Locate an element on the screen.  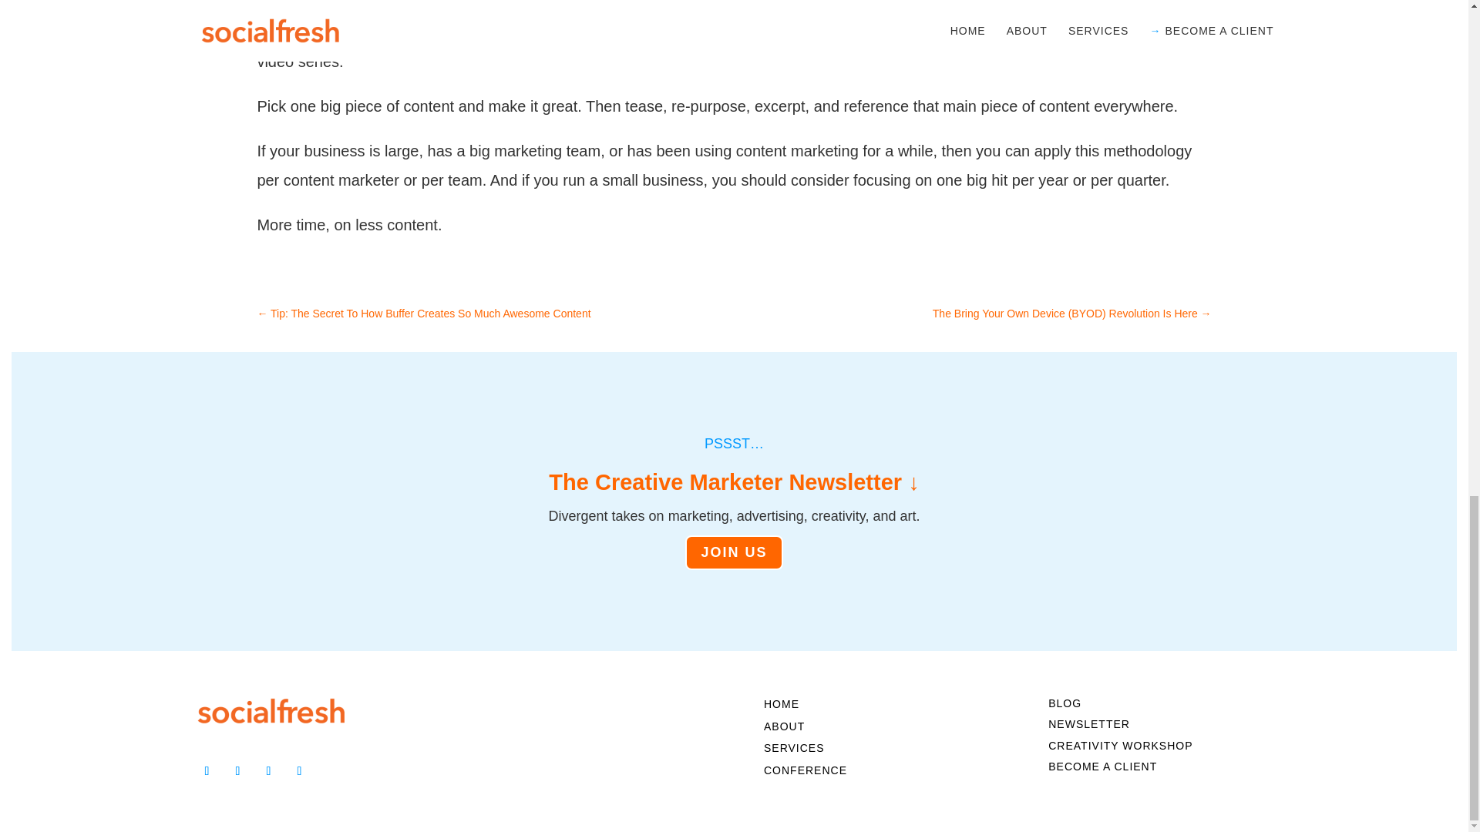
HOME is located at coordinates (781, 707).